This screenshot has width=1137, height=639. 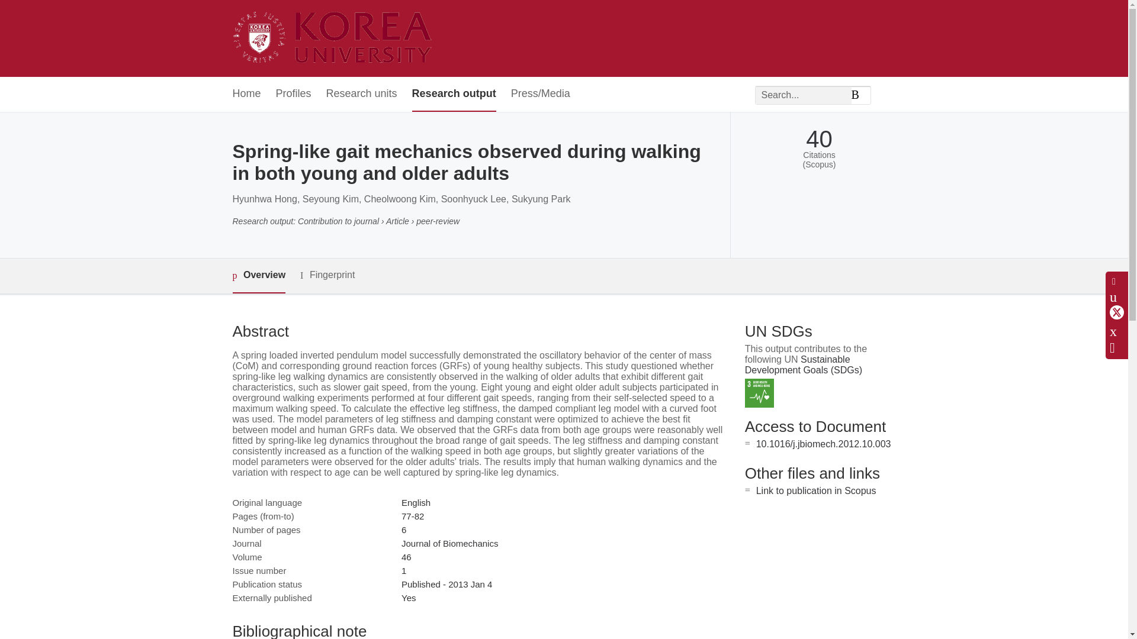 What do you see at coordinates (335, 38) in the screenshot?
I see `Korea University Home` at bounding box center [335, 38].